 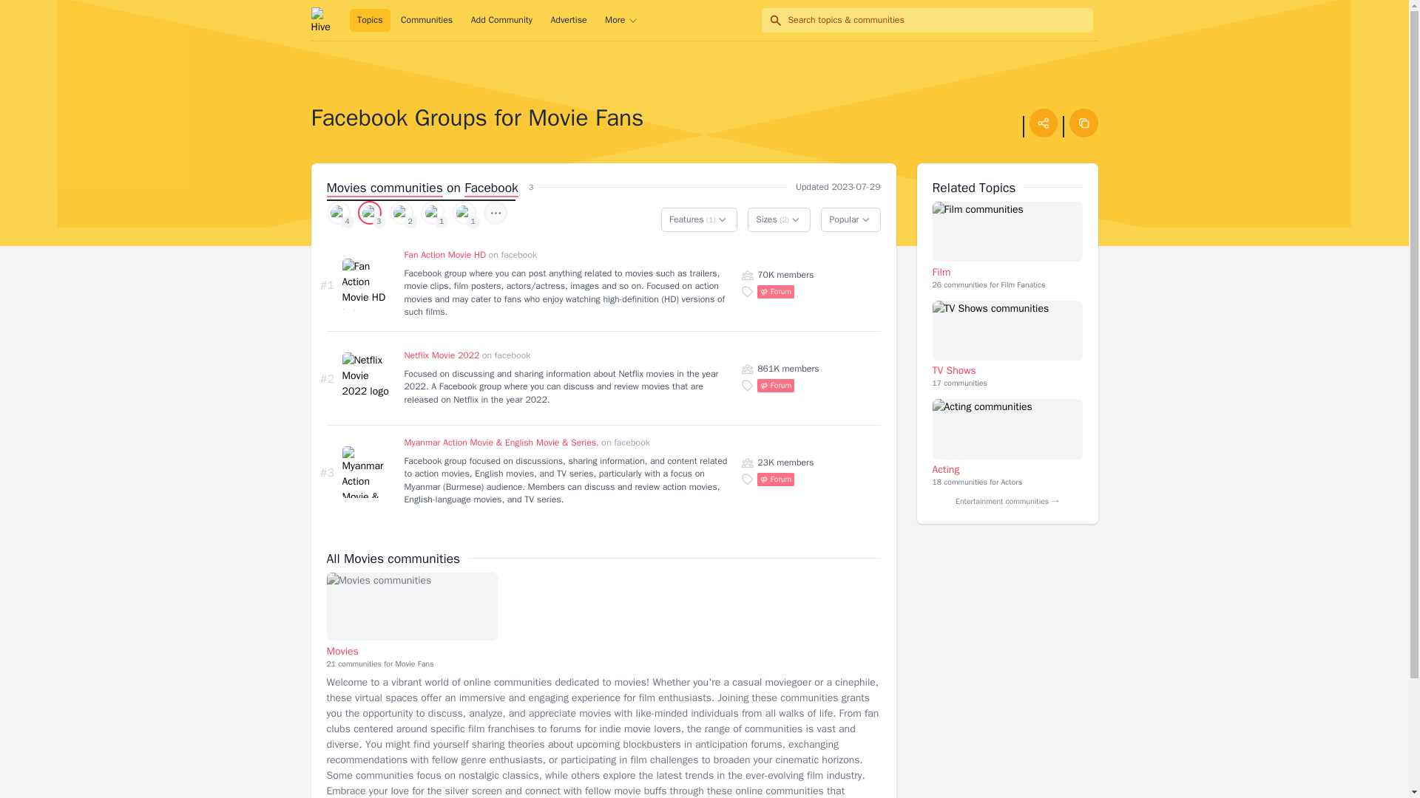 What do you see at coordinates (339, 213) in the screenshot?
I see `View details for Film` at bounding box center [339, 213].